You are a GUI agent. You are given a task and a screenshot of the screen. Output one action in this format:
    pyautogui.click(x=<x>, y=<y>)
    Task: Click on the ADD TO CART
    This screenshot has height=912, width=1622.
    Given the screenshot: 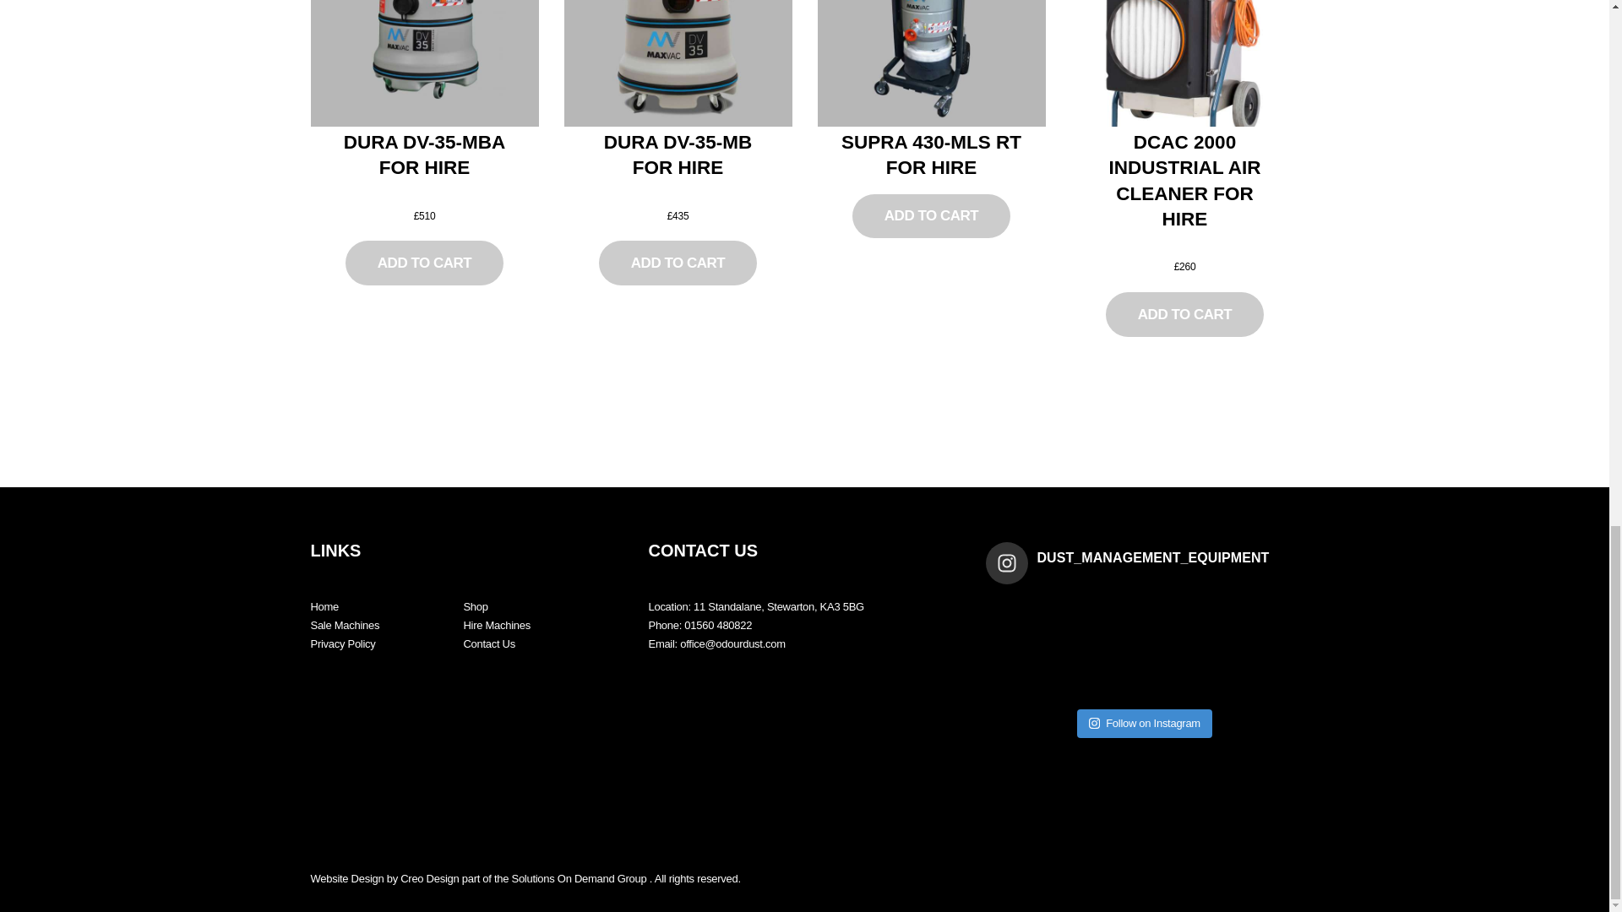 What is the action you would take?
    pyautogui.click(x=931, y=216)
    